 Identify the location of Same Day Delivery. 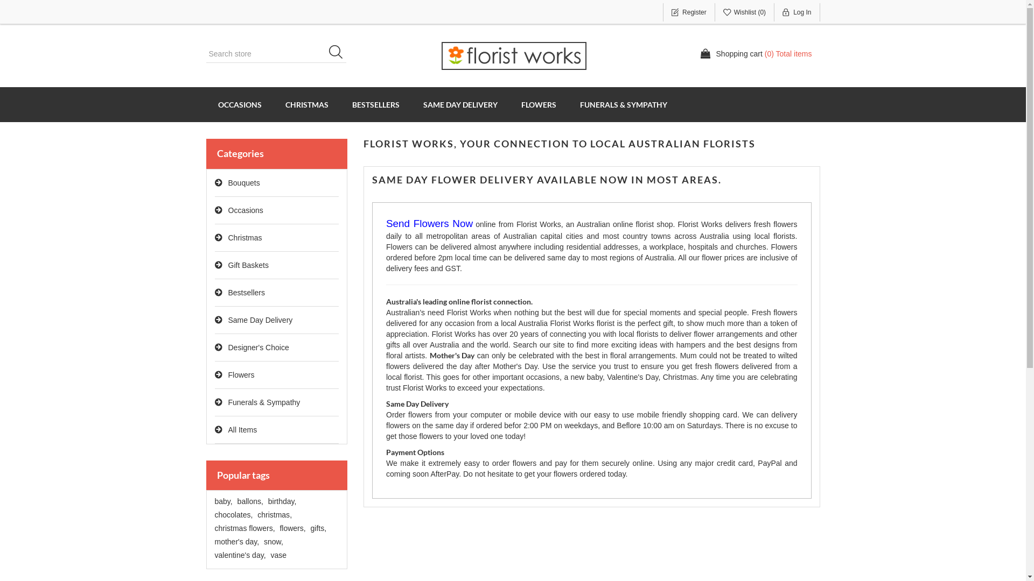
(277, 321).